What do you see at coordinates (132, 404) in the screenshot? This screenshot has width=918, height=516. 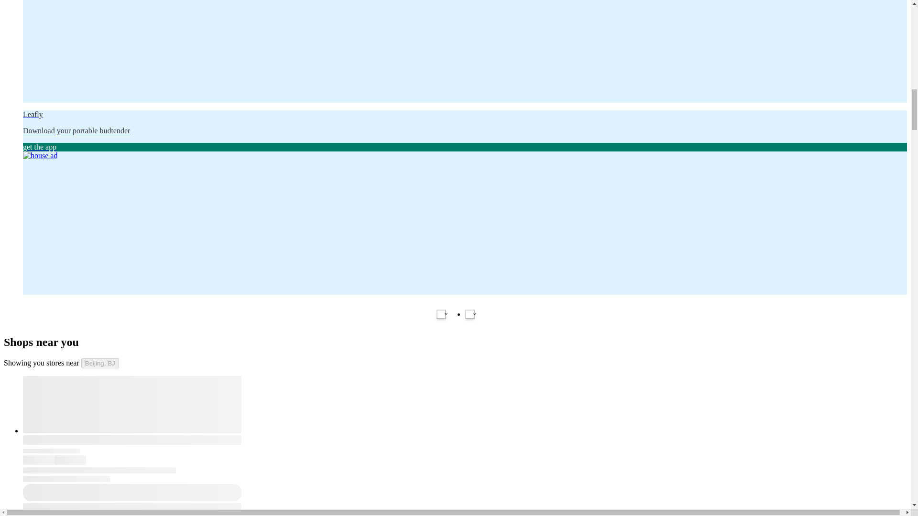 I see `Loading...` at bounding box center [132, 404].